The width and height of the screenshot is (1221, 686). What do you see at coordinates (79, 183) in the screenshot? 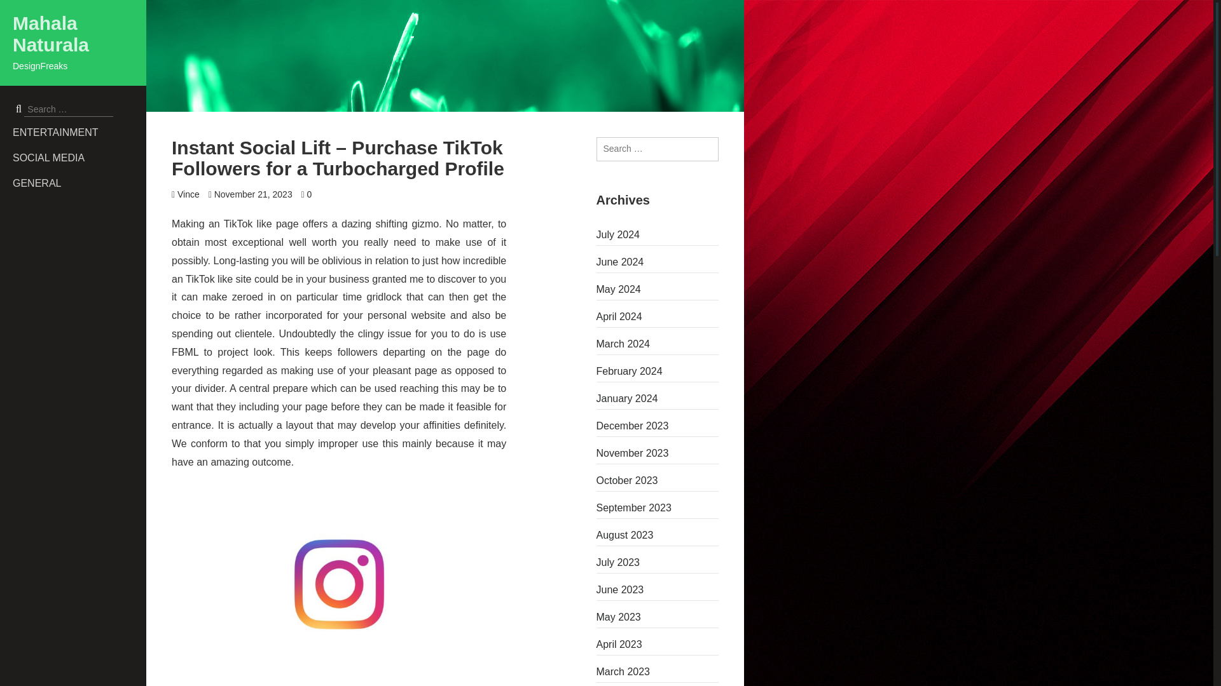
I see `GENERAL` at bounding box center [79, 183].